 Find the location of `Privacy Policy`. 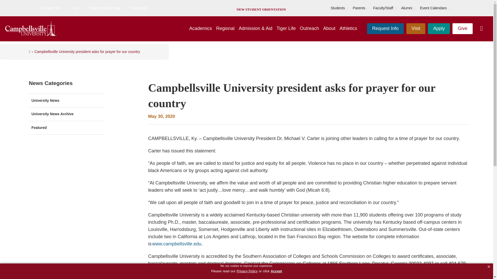

Privacy Policy is located at coordinates (247, 271).